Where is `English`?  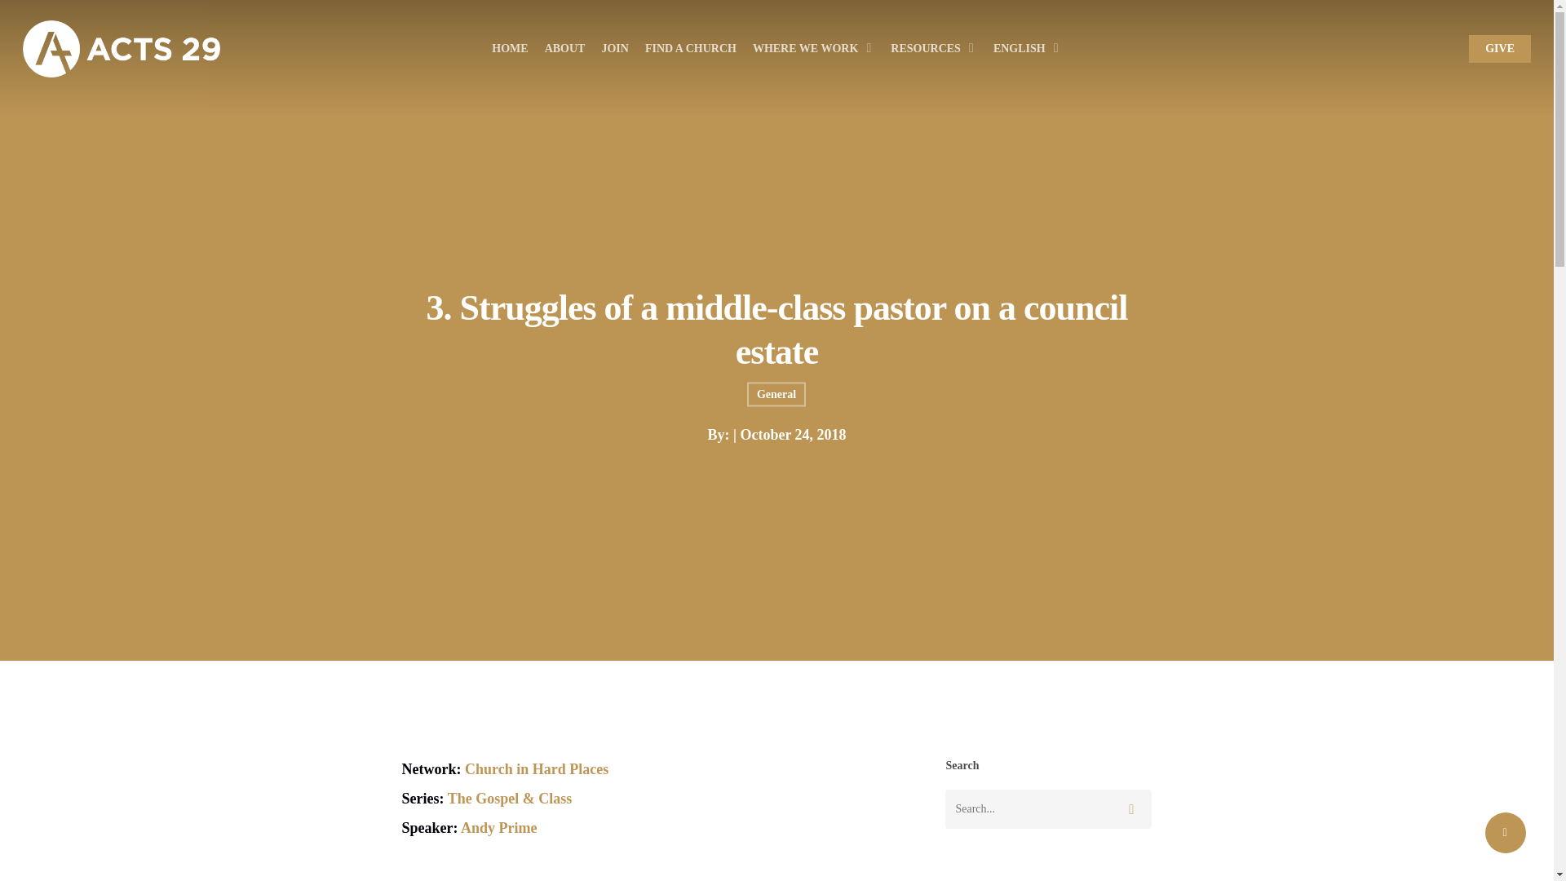 English is located at coordinates (1027, 49).